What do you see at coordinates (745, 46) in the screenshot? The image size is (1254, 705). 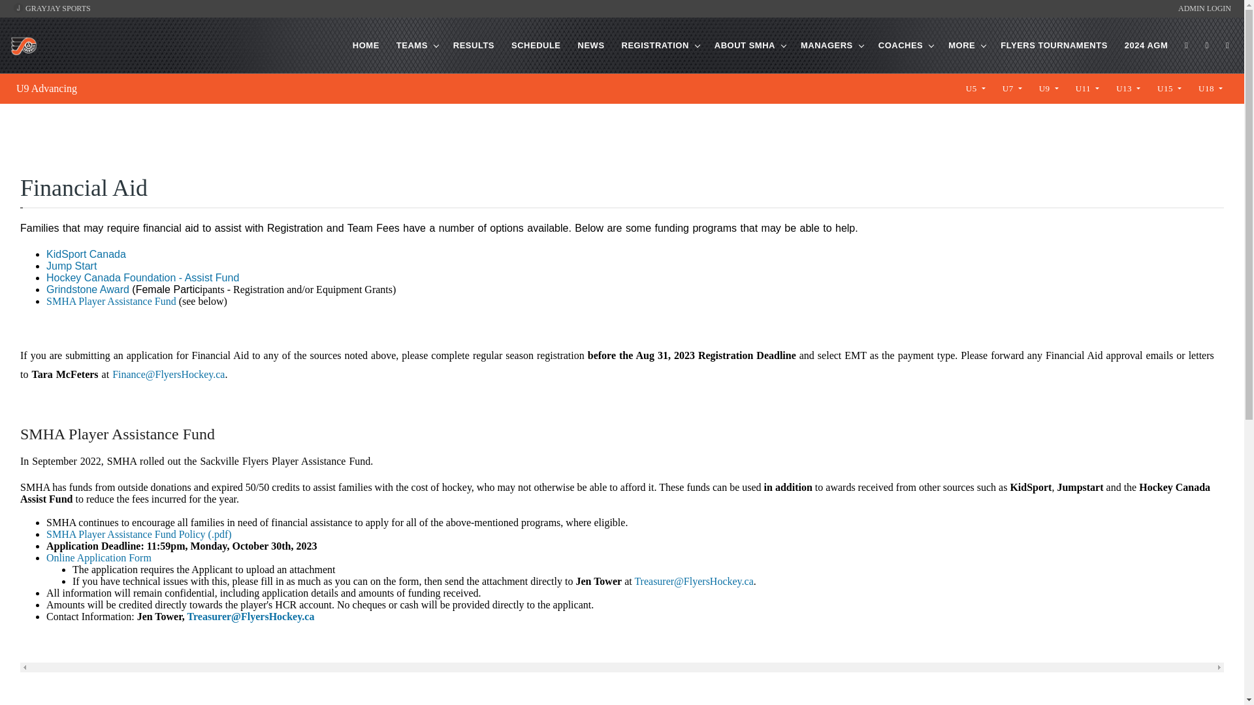 I see `ABOUT SMHA` at bounding box center [745, 46].